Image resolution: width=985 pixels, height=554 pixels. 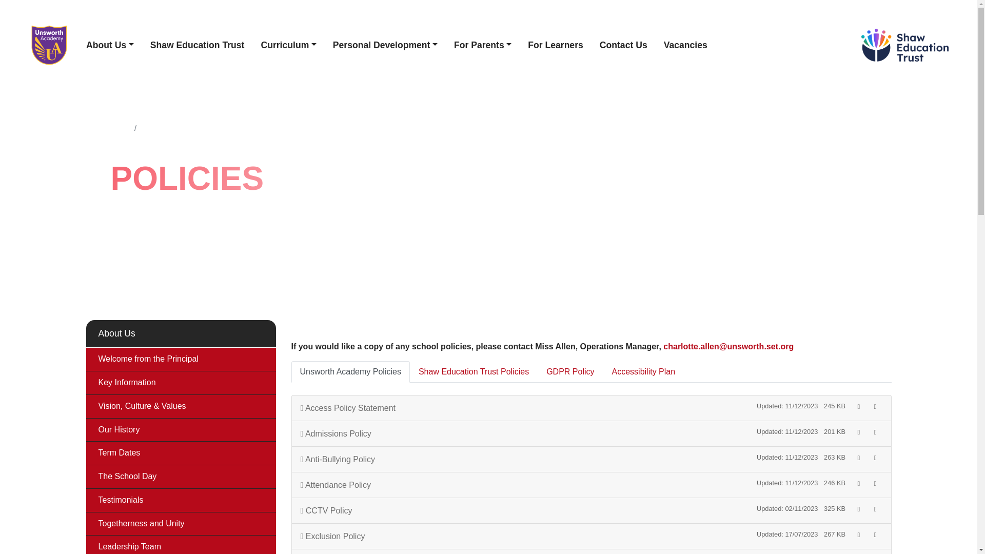 What do you see at coordinates (197, 45) in the screenshot?
I see `Shaw Education Trust` at bounding box center [197, 45].